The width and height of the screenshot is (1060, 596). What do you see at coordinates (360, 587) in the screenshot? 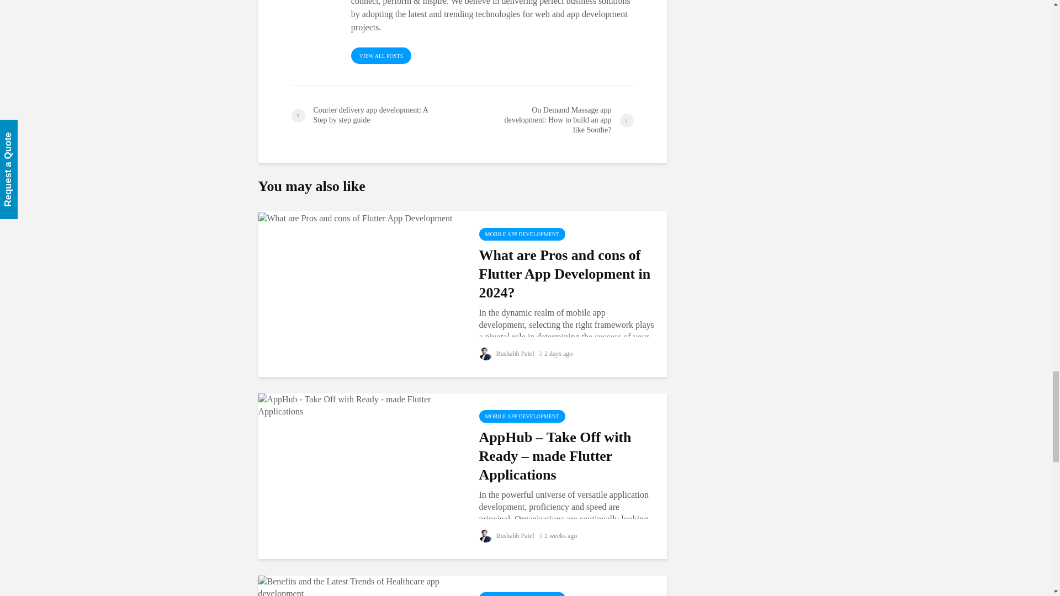
I see `Benefits and the Latest Trends of Healthcare app development` at bounding box center [360, 587].